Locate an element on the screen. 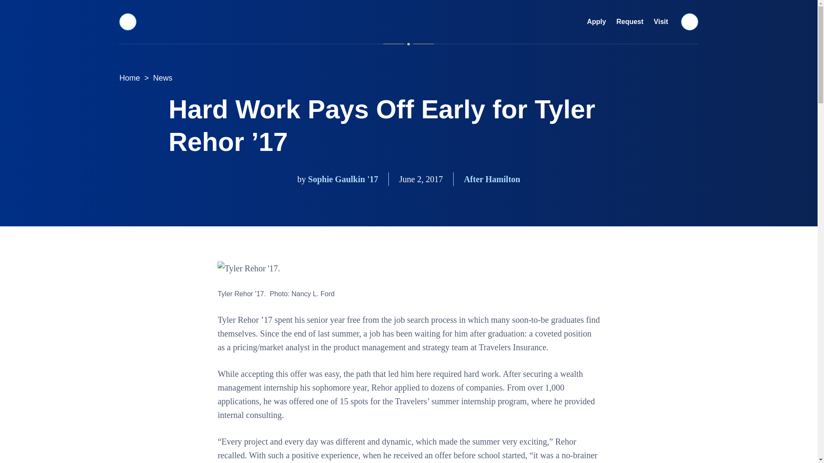 This screenshot has width=824, height=463. Home is located at coordinates (130, 78).